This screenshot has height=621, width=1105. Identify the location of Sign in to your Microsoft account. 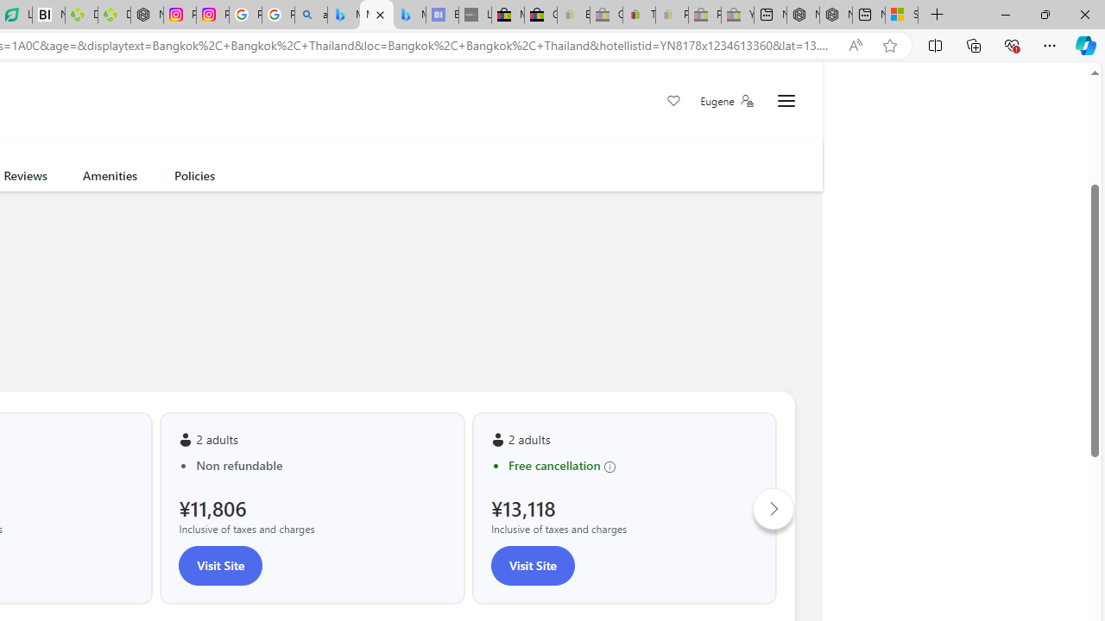
(901, 16).